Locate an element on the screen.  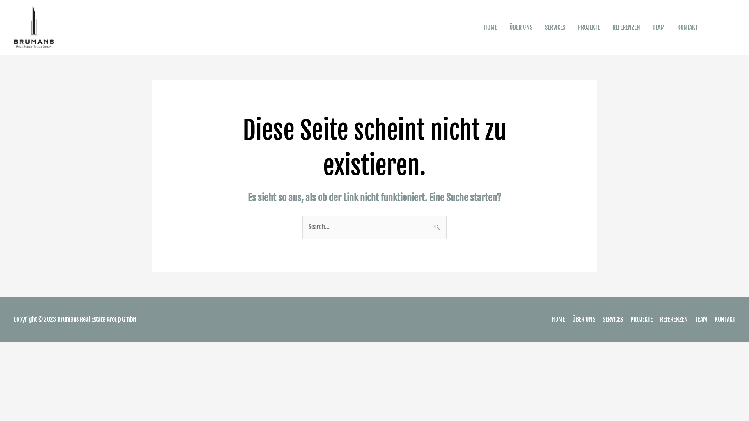
PROJEKTE is located at coordinates (638, 319).